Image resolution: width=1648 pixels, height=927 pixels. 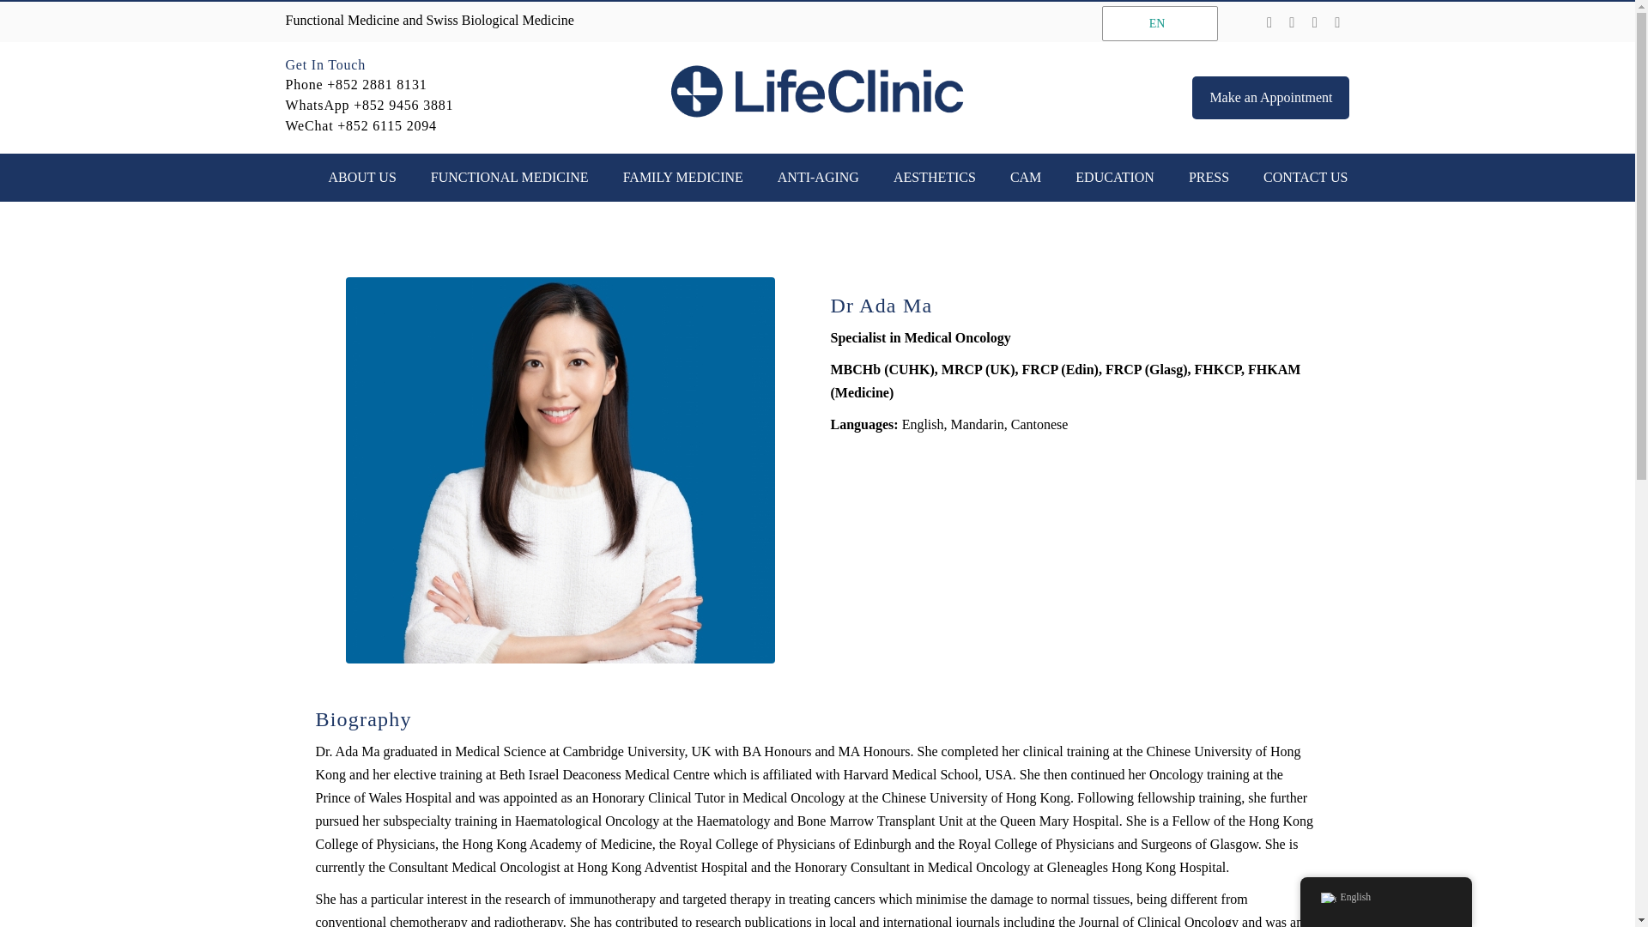 What do you see at coordinates (362, 178) in the screenshot?
I see `ABOUT US` at bounding box center [362, 178].